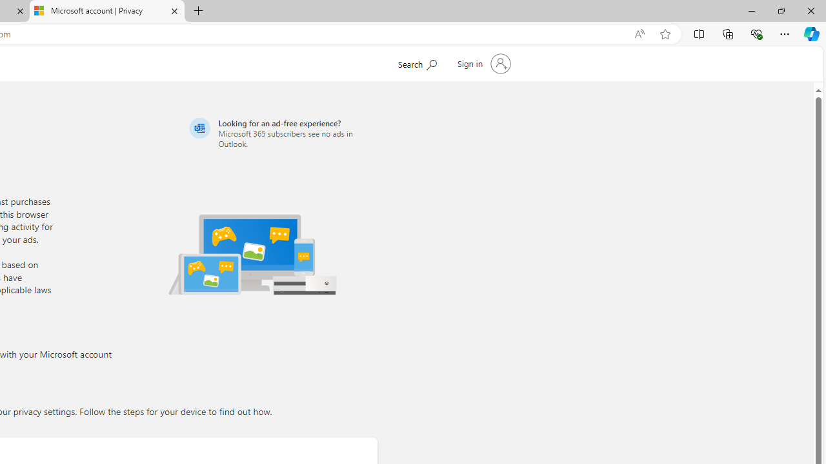  What do you see at coordinates (665, 34) in the screenshot?
I see `Add this page to favorites (Ctrl+D)` at bounding box center [665, 34].